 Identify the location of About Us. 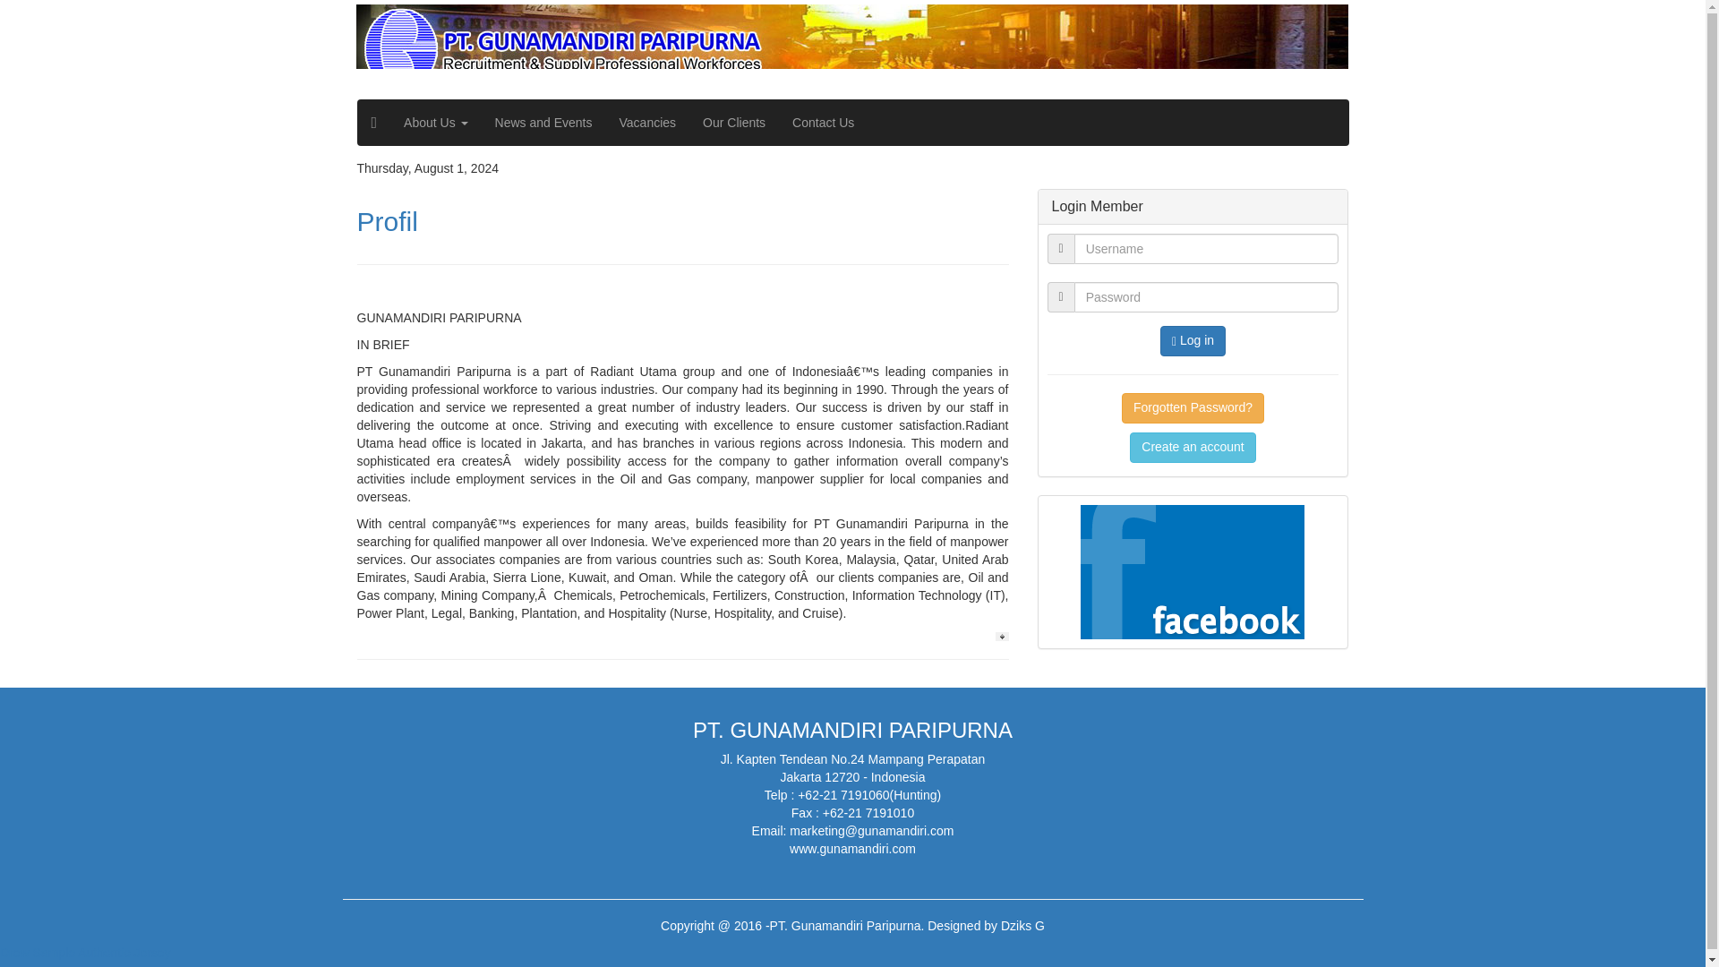
(435, 123).